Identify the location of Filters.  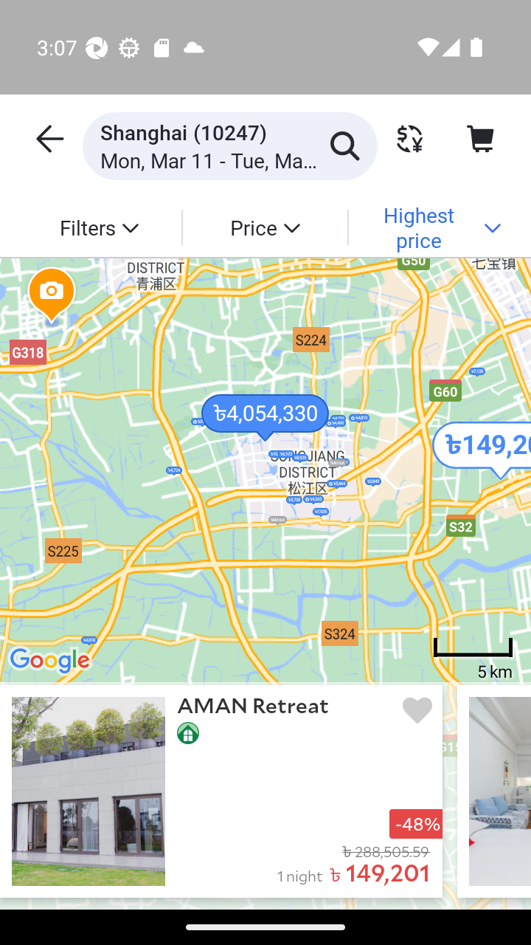
(99, 227).